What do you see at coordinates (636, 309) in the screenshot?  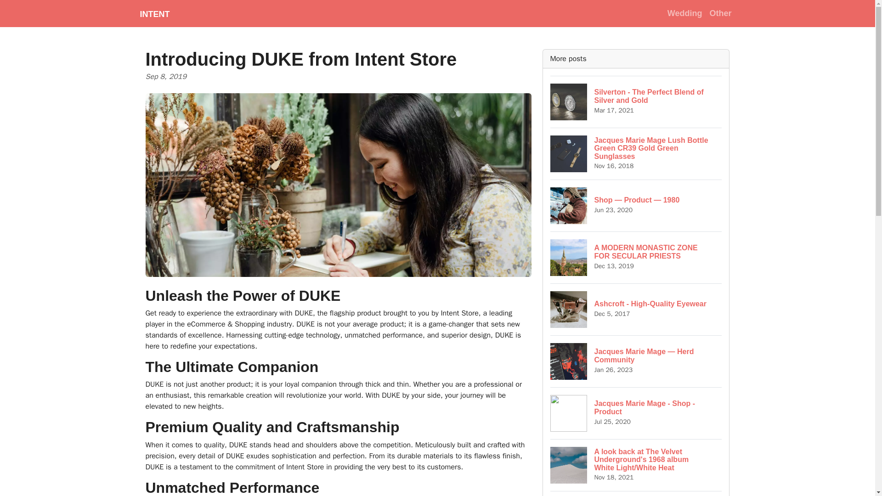 I see `Other` at bounding box center [636, 309].